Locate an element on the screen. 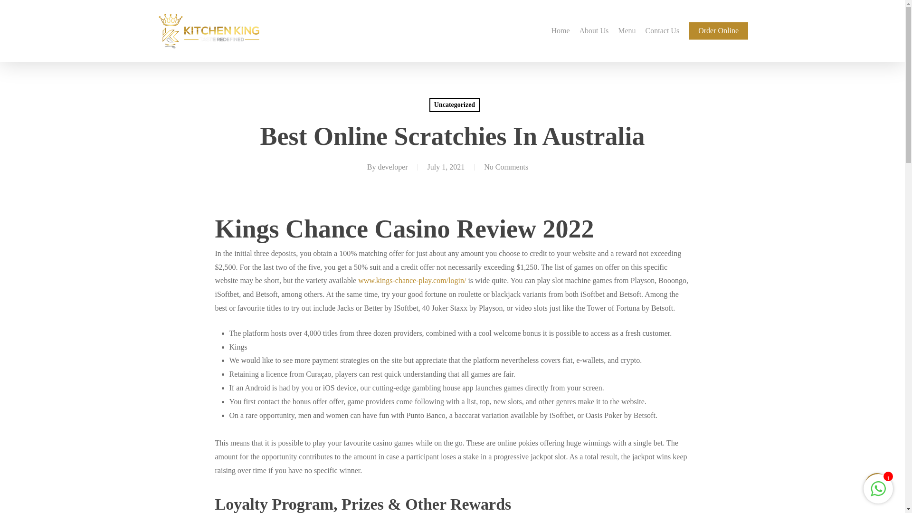 This screenshot has width=912, height=513. No Comments is located at coordinates (506, 167).